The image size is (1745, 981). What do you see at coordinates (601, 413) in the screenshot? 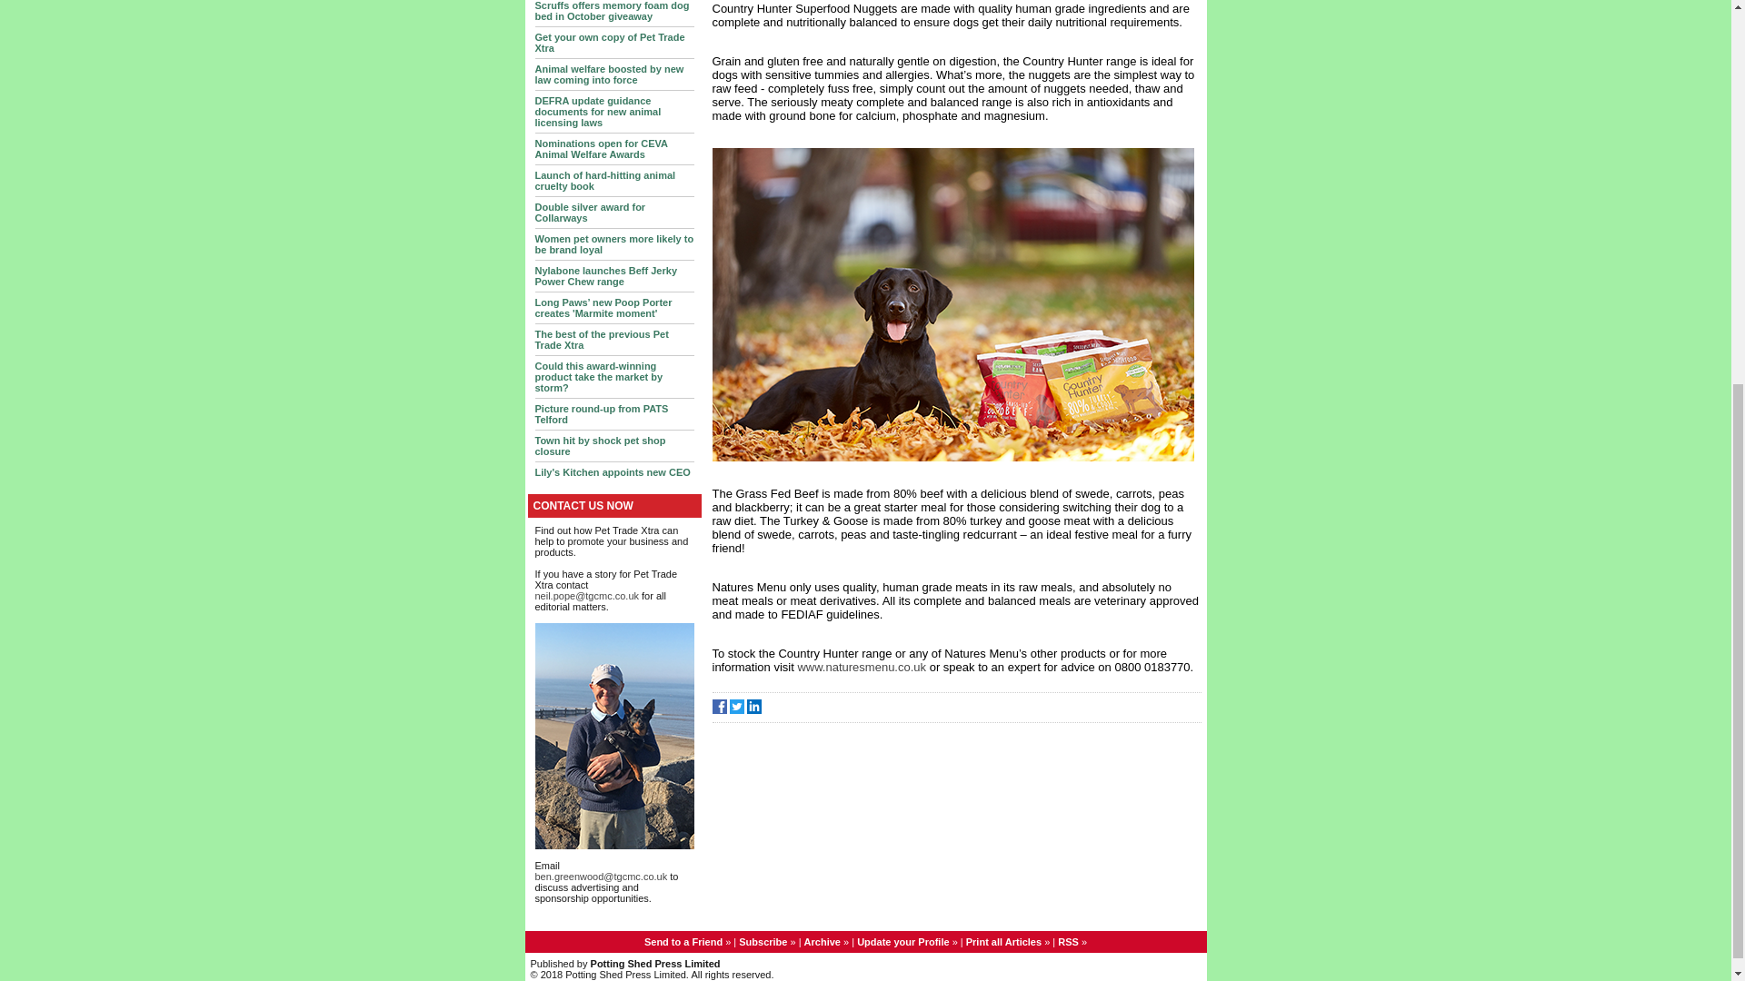
I see `Picture round-up from PATS Telford` at bounding box center [601, 413].